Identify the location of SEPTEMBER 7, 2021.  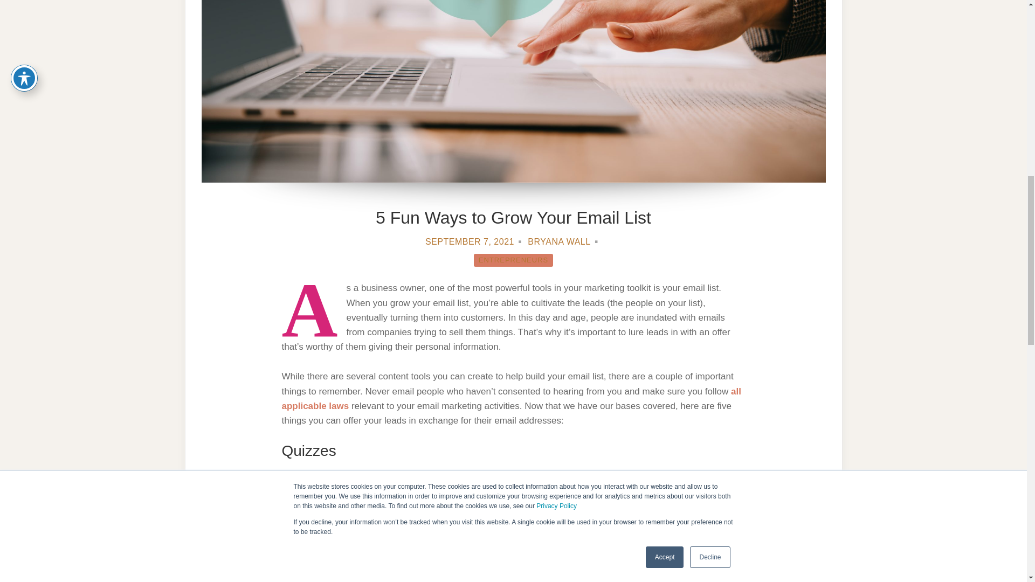
(470, 241).